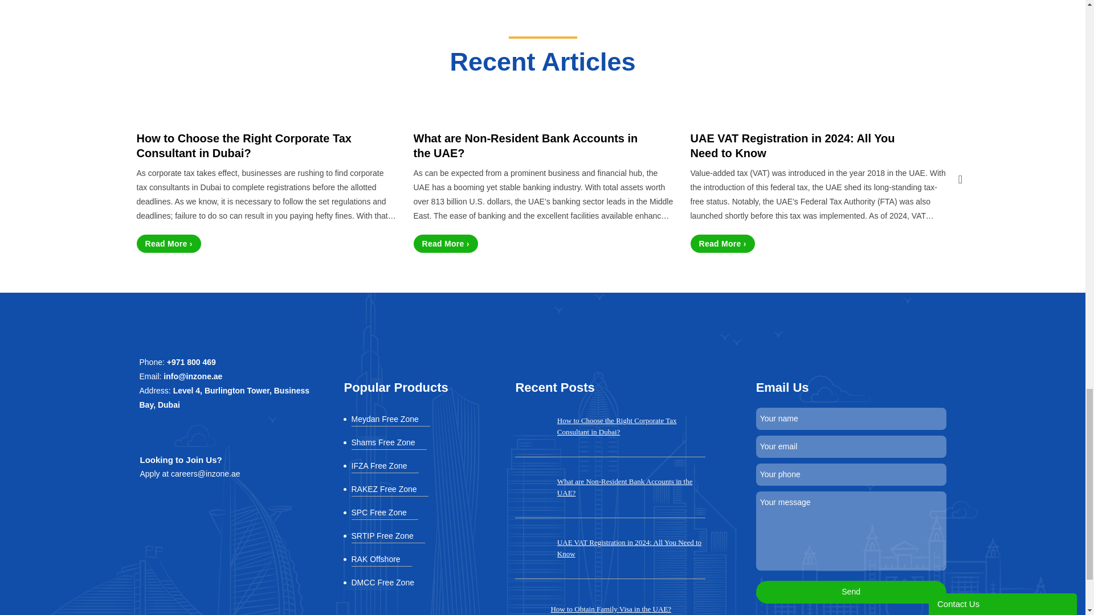  Describe the element at coordinates (381, 560) in the screenshot. I see `RAK offshore` at that location.